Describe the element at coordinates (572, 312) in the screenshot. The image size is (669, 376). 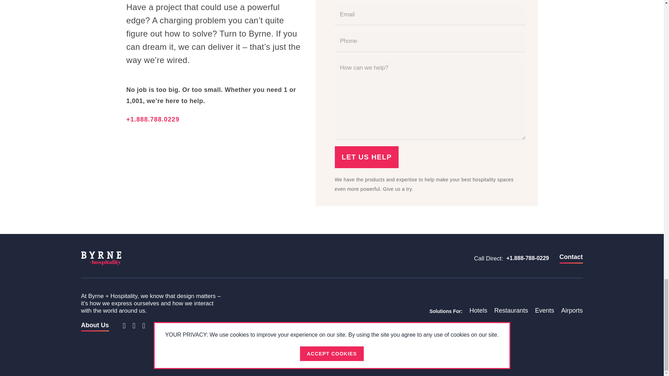
I see `Airports` at that location.